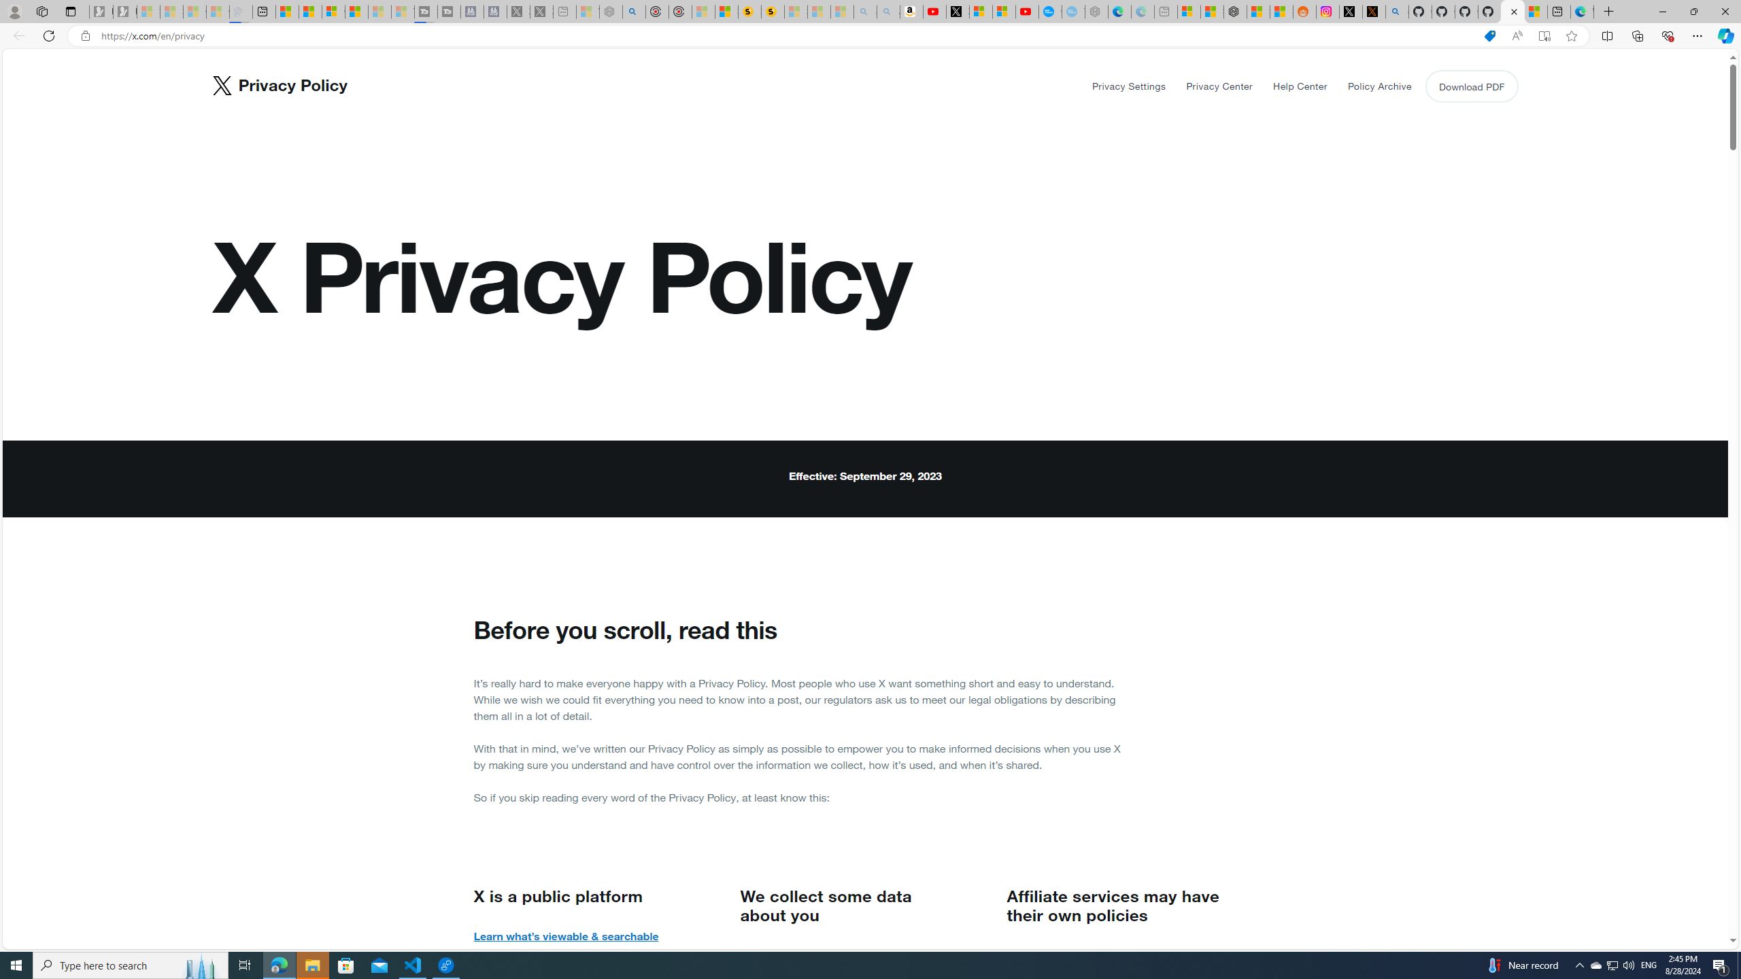 Image resolution: width=1741 pixels, height=979 pixels. I want to click on help.x.com | 524: A timeout occurred, so click(1374, 12).